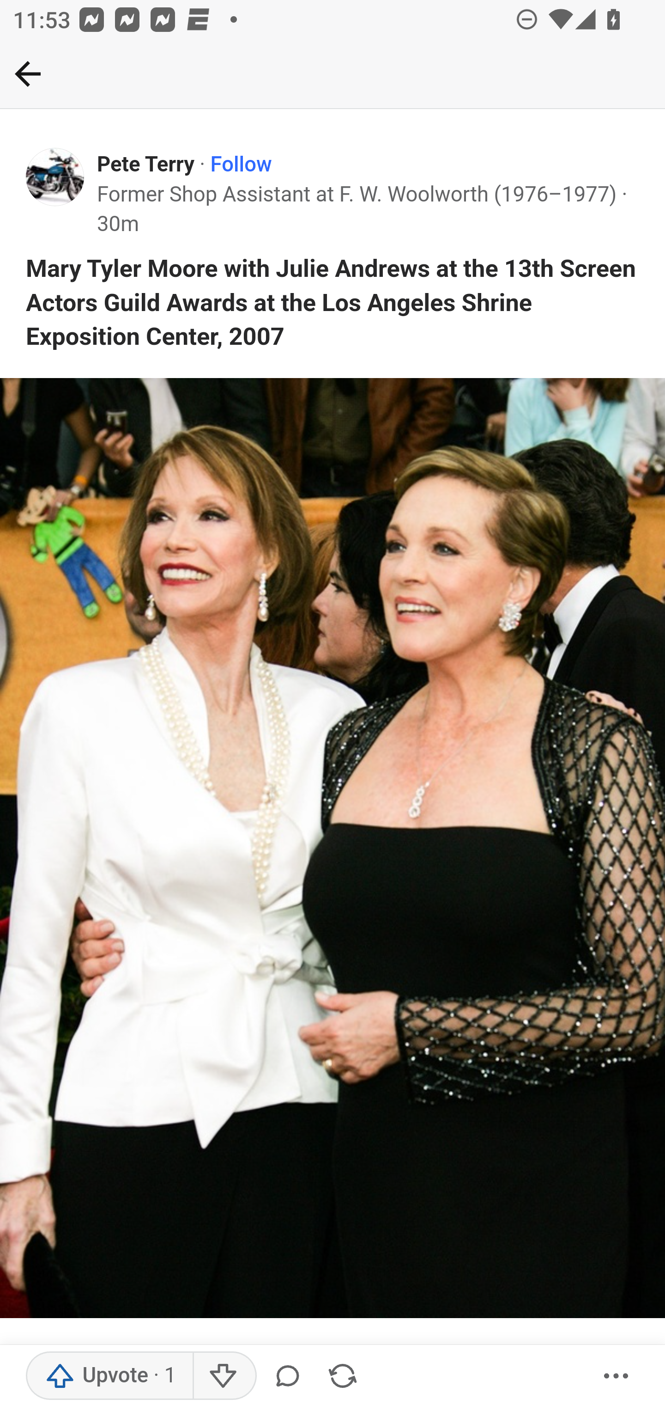  What do you see at coordinates (342, 1376) in the screenshot?
I see `Share` at bounding box center [342, 1376].